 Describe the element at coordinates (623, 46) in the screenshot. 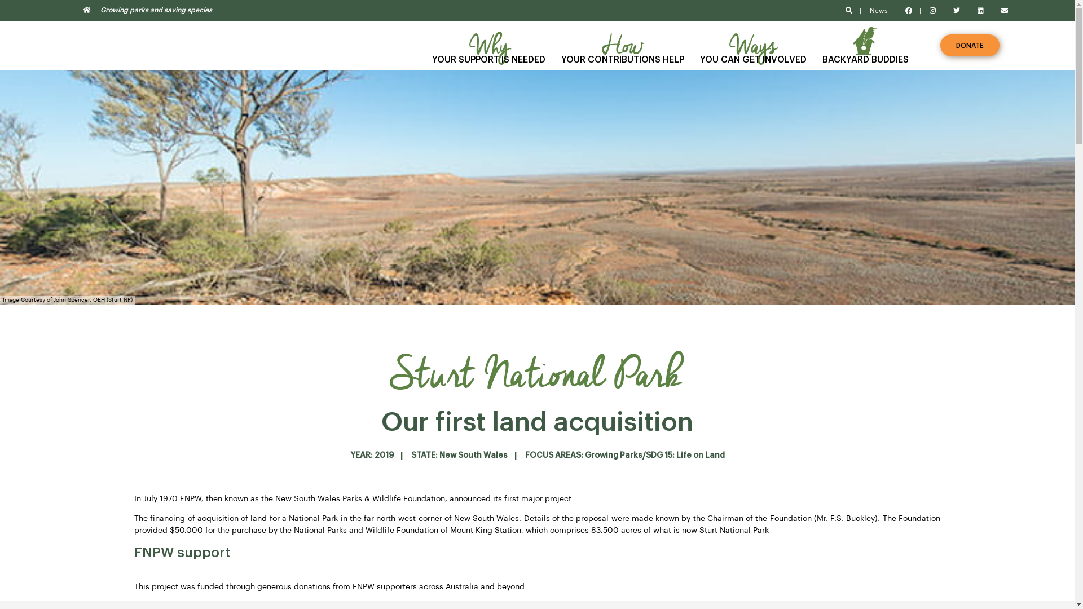

I see `How
YOUR CONTRIBUTIONS HELP` at that location.